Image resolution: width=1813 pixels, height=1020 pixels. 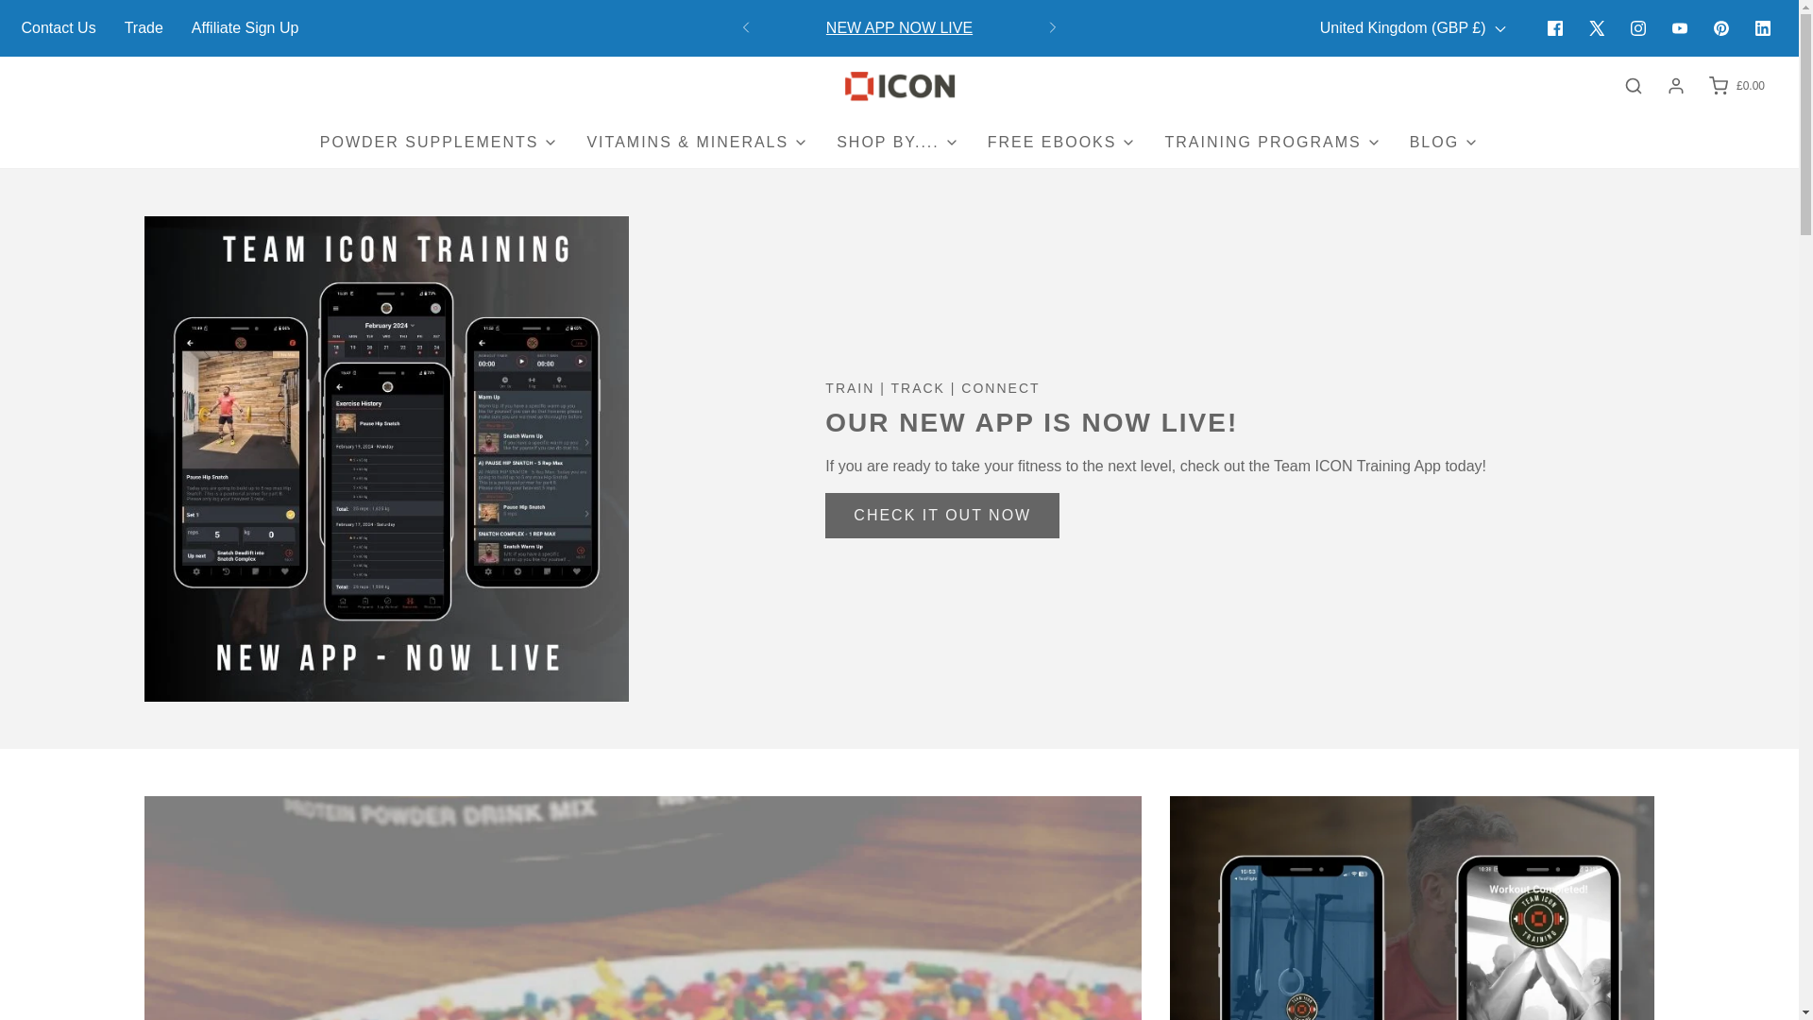 I want to click on Trade, so click(x=144, y=27).